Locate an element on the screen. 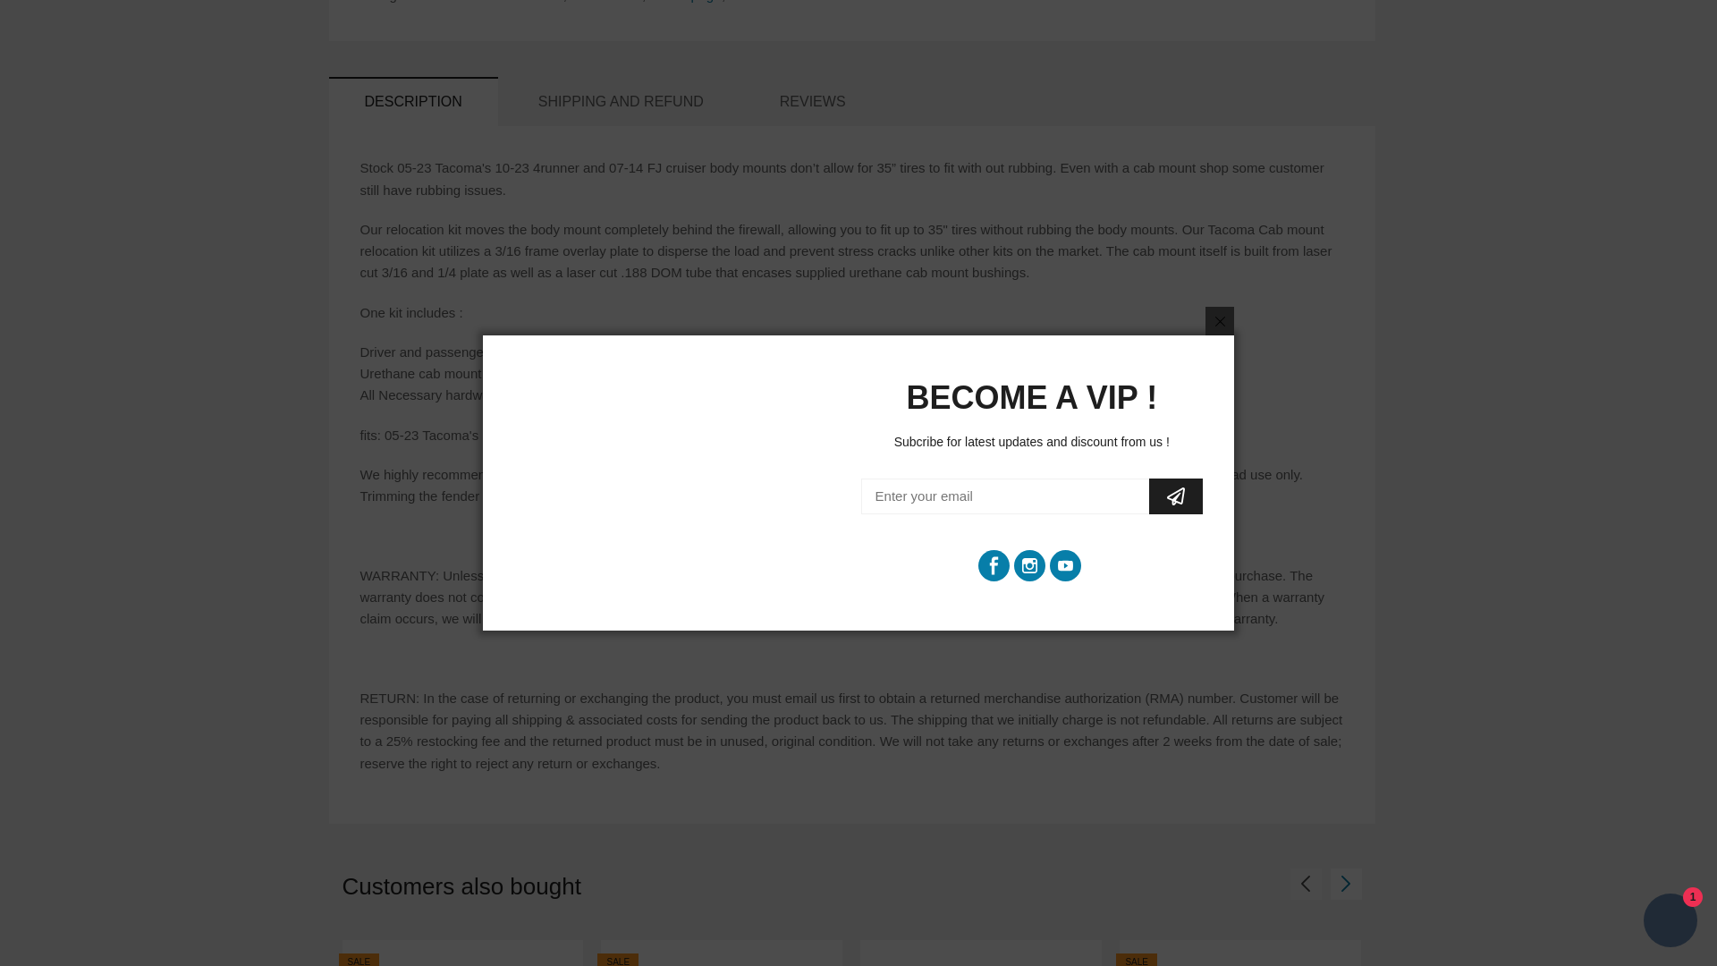 Image resolution: width=1717 pixels, height=966 pixels. EXTERIOR is located at coordinates (605, 2).